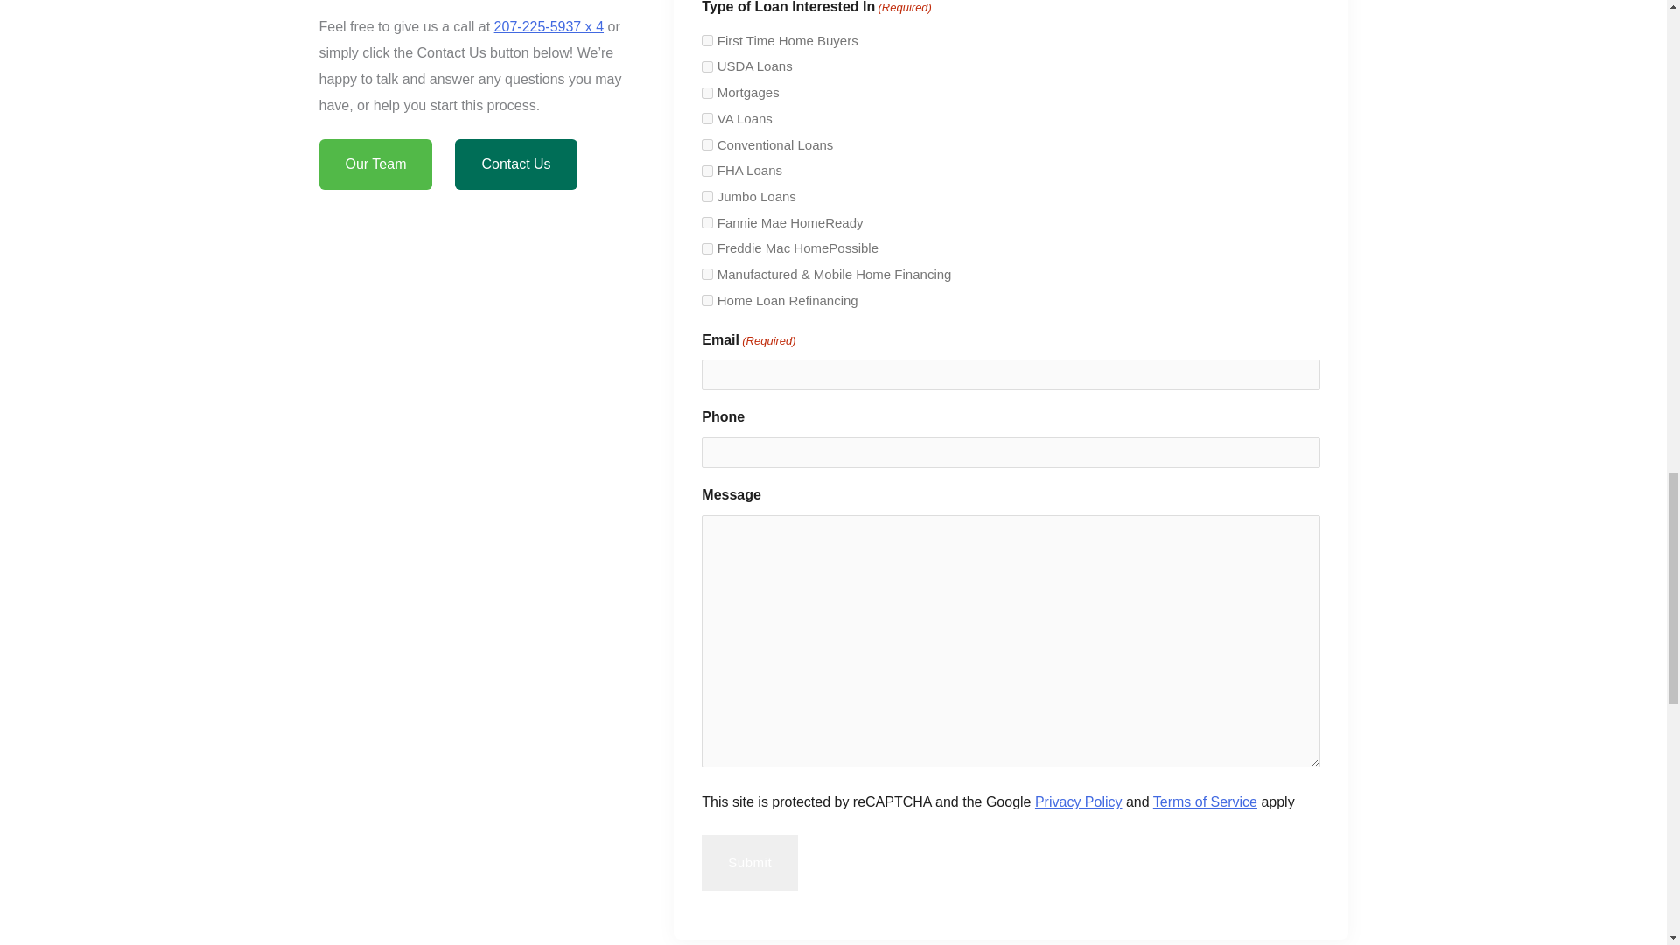 This screenshot has height=945, width=1680. What do you see at coordinates (707, 93) in the screenshot?
I see `Mortgages` at bounding box center [707, 93].